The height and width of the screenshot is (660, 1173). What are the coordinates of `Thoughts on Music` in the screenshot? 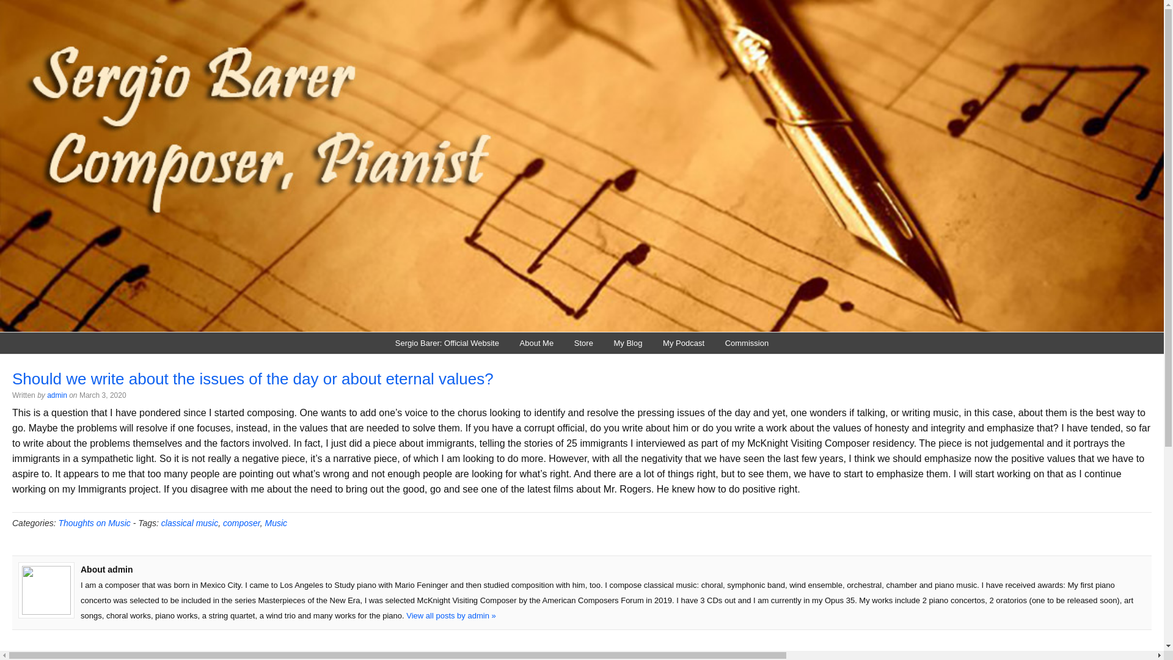 It's located at (94, 523).